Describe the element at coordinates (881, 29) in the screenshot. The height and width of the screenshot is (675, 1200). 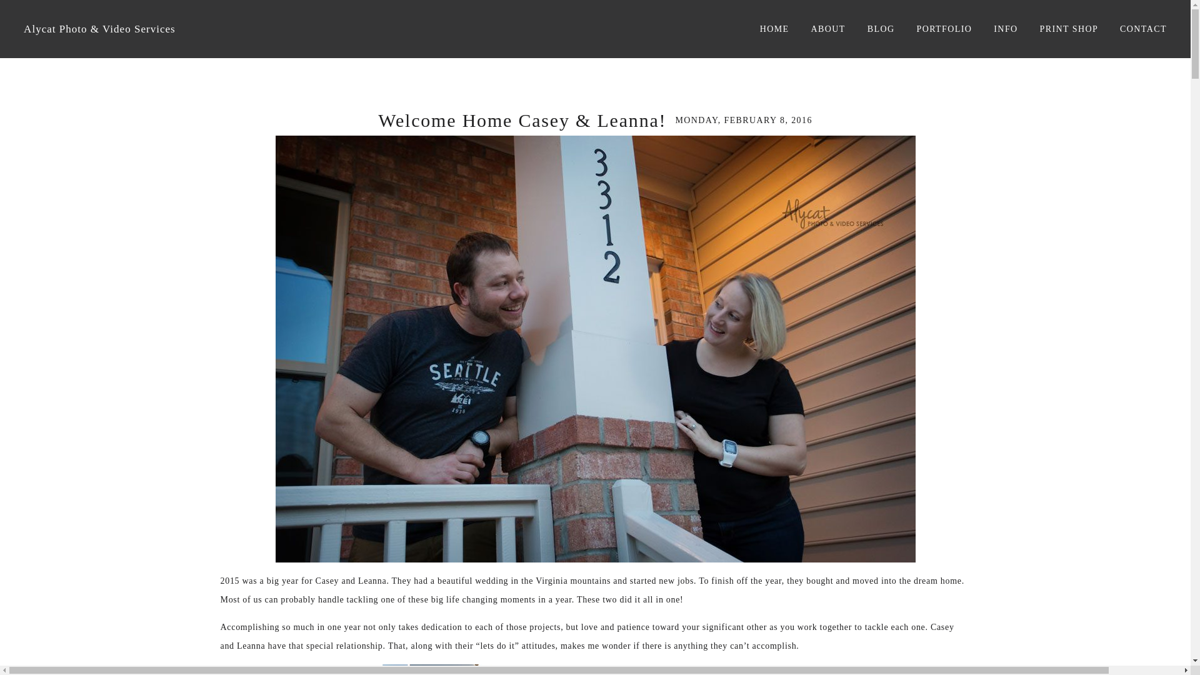
I see `BLOG` at that location.